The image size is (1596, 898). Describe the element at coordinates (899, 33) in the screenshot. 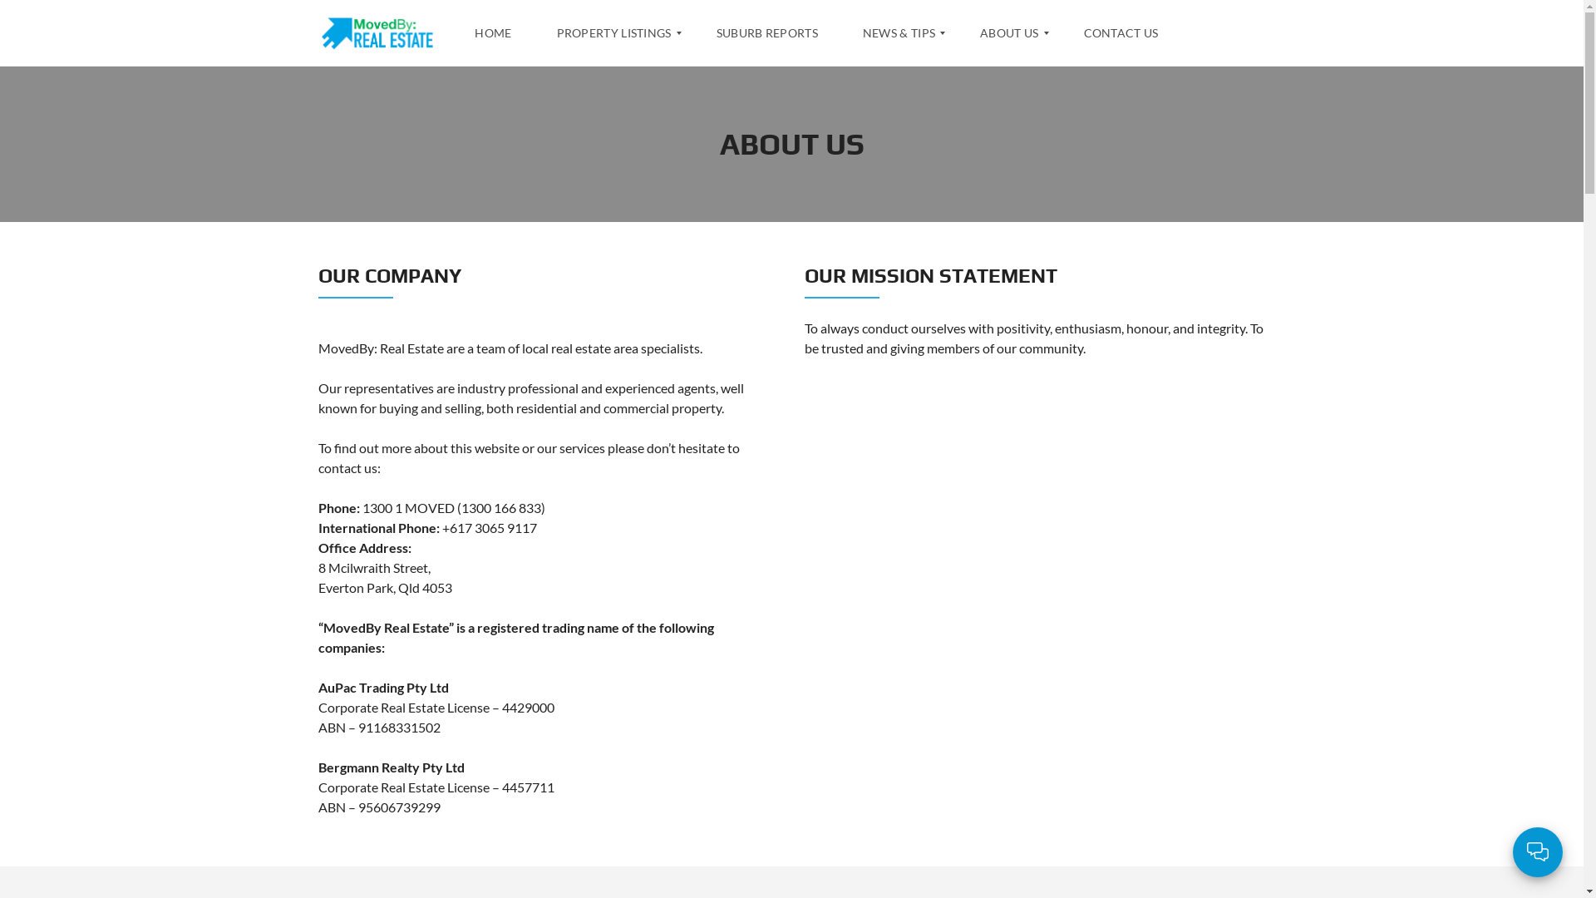

I see `NEWS & TIPS` at that location.